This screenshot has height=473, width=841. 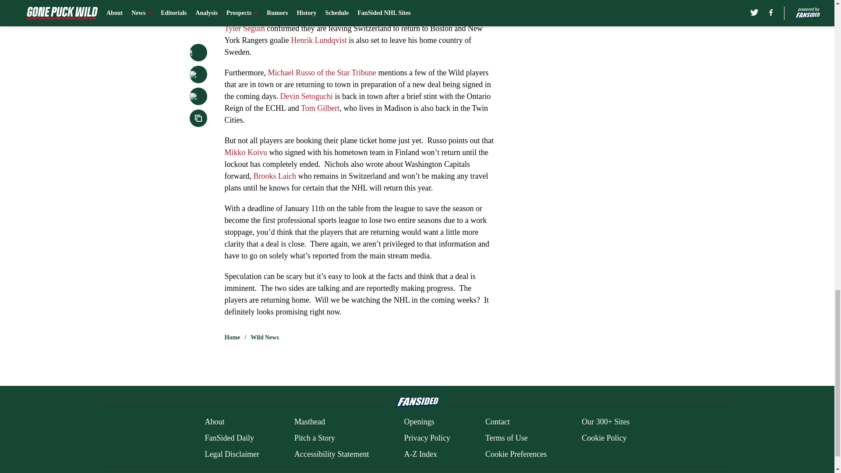 What do you see at coordinates (306, 96) in the screenshot?
I see `Devin Setoguchi` at bounding box center [306, 96].